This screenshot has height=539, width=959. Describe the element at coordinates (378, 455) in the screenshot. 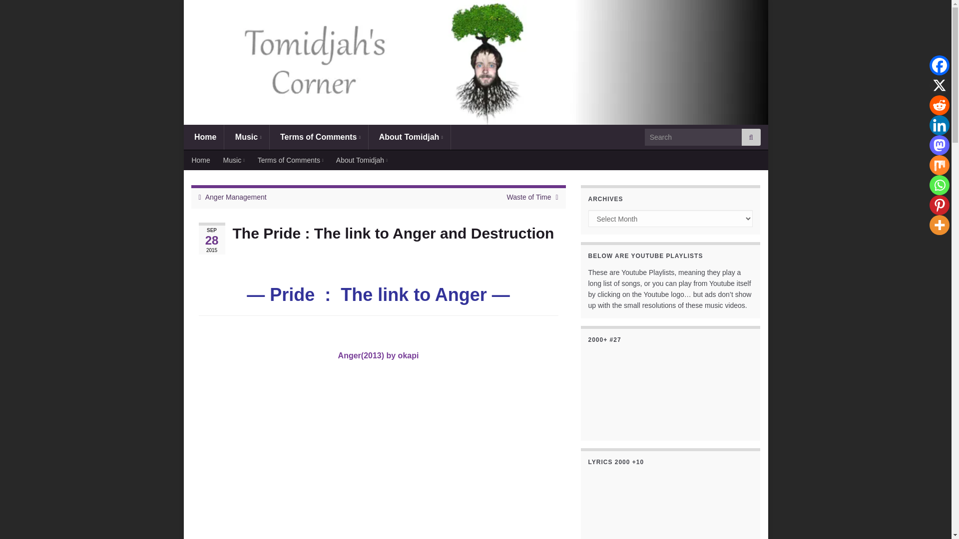

I see `YouTube player` at that location.